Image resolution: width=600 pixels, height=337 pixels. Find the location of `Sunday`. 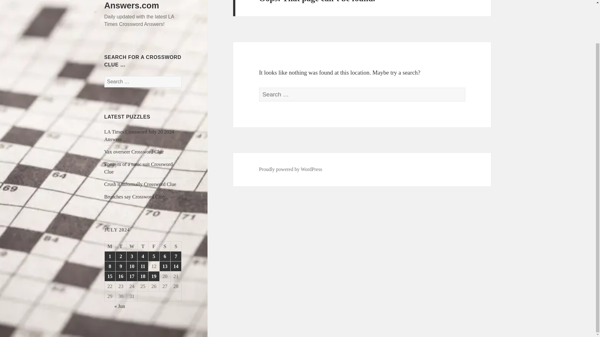

Sunday is located at coordinates (176, 247).